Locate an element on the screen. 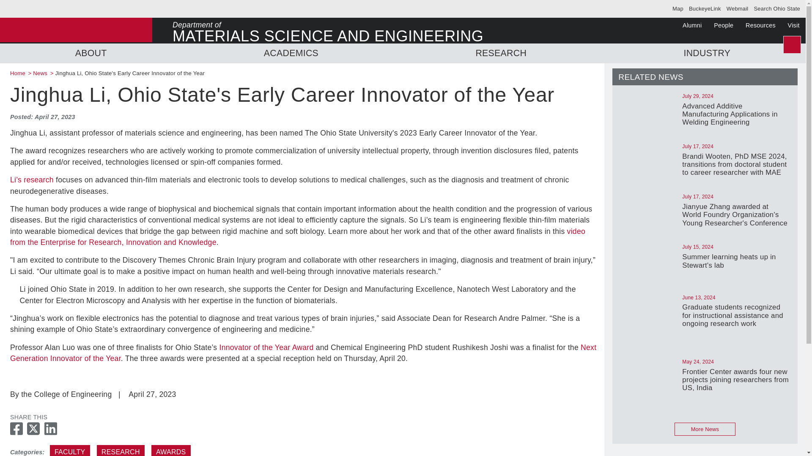 Image resolution: width=812 pixels, height=456 pixels. BuckeyeLink is located at coordinates (705, 8).